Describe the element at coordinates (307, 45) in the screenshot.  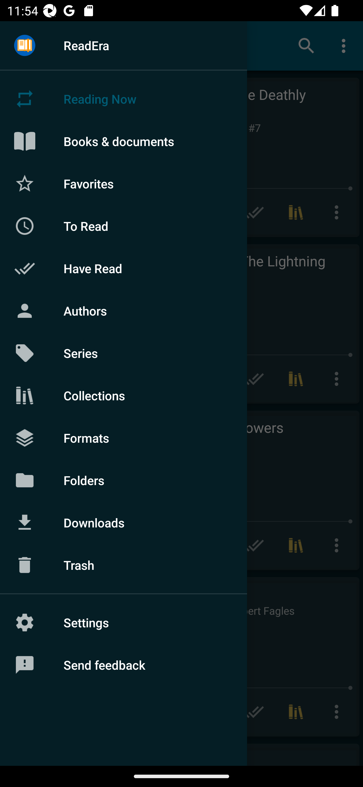
I see `Search books & documents` at that location.